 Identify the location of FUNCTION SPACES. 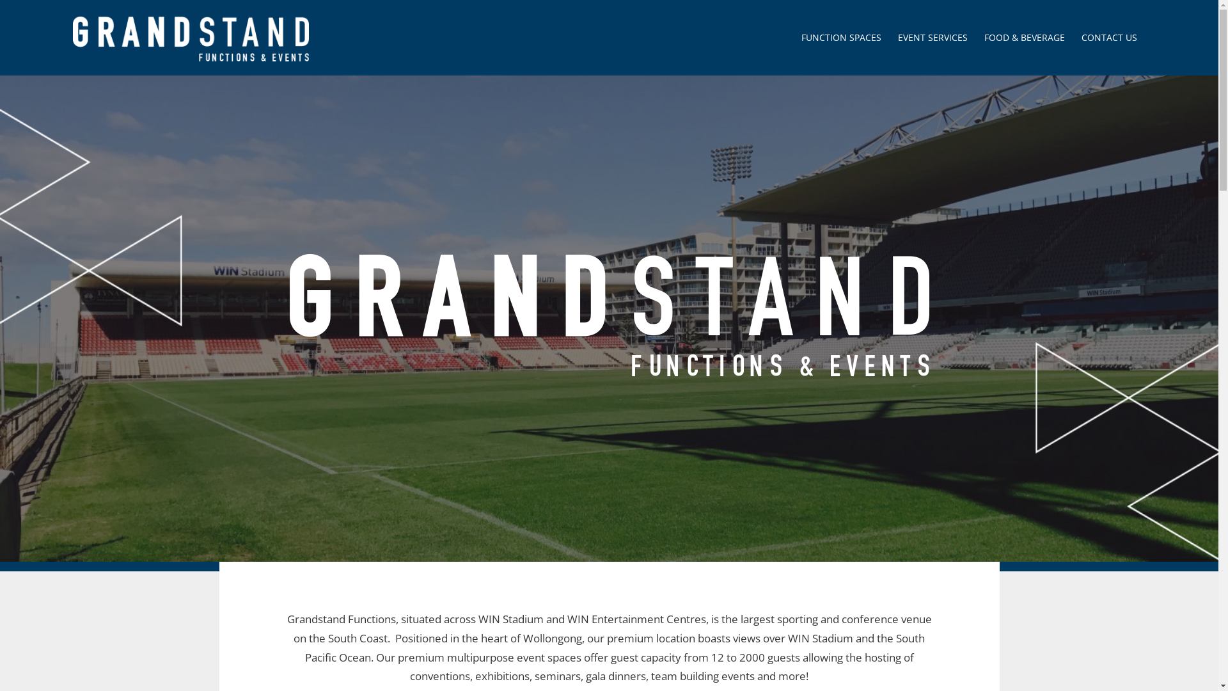
(842, 38).